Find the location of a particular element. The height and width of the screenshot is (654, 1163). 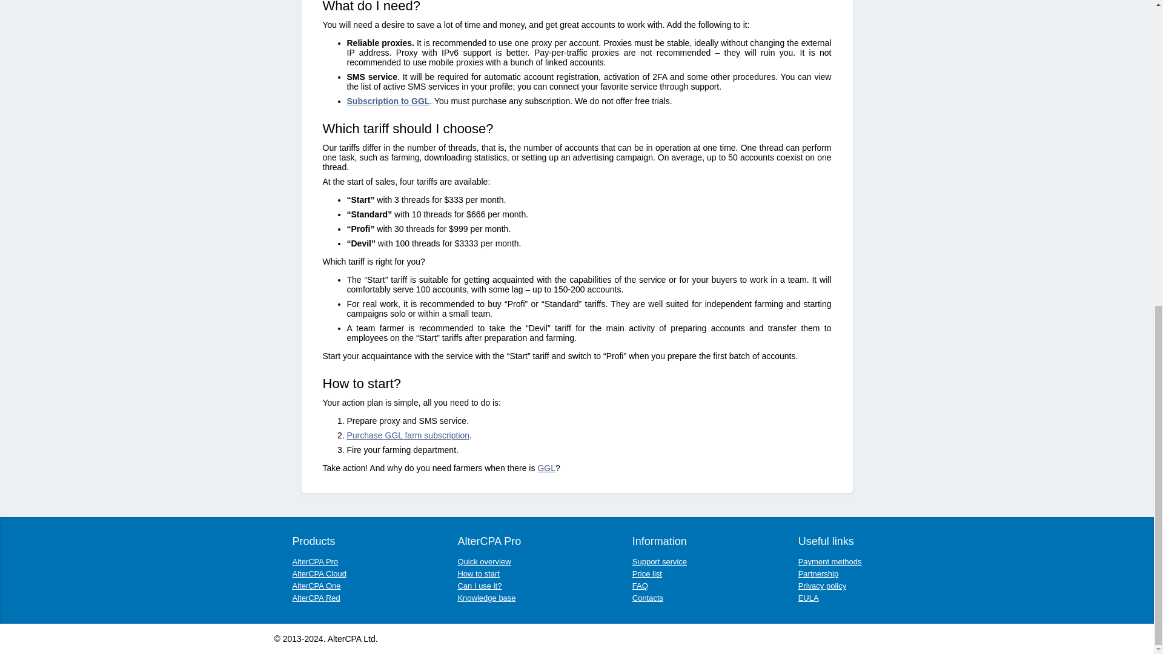

GGL is located at coordinates (546, 467).